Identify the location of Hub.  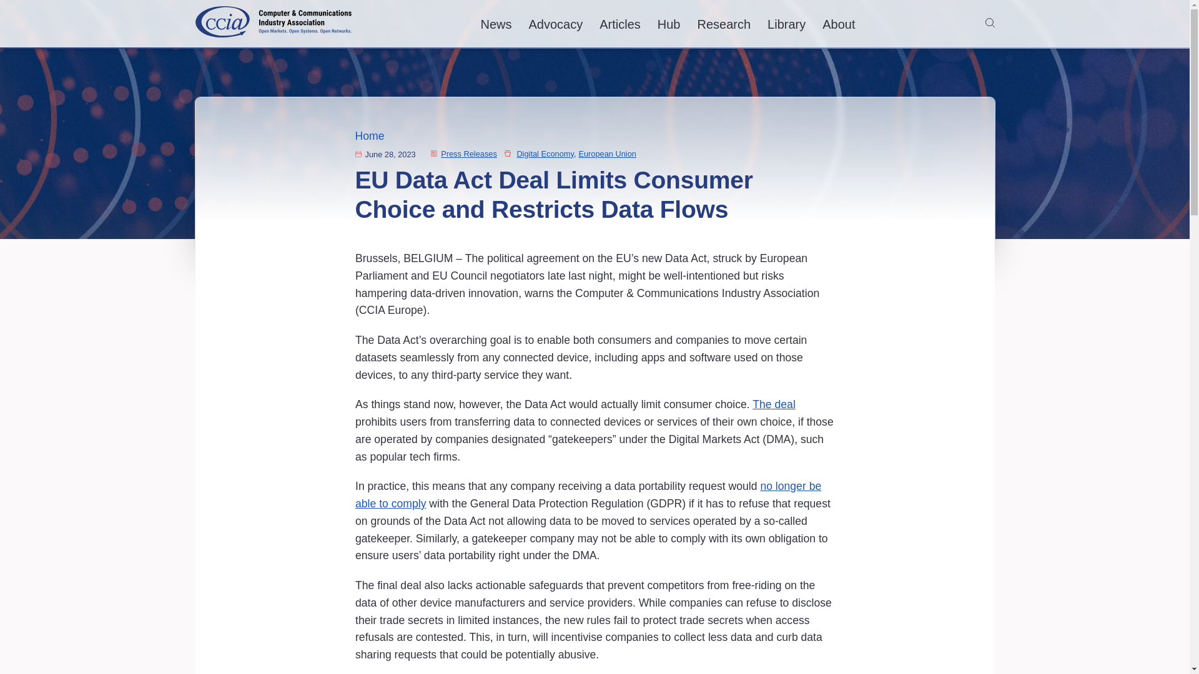
(669, 24).